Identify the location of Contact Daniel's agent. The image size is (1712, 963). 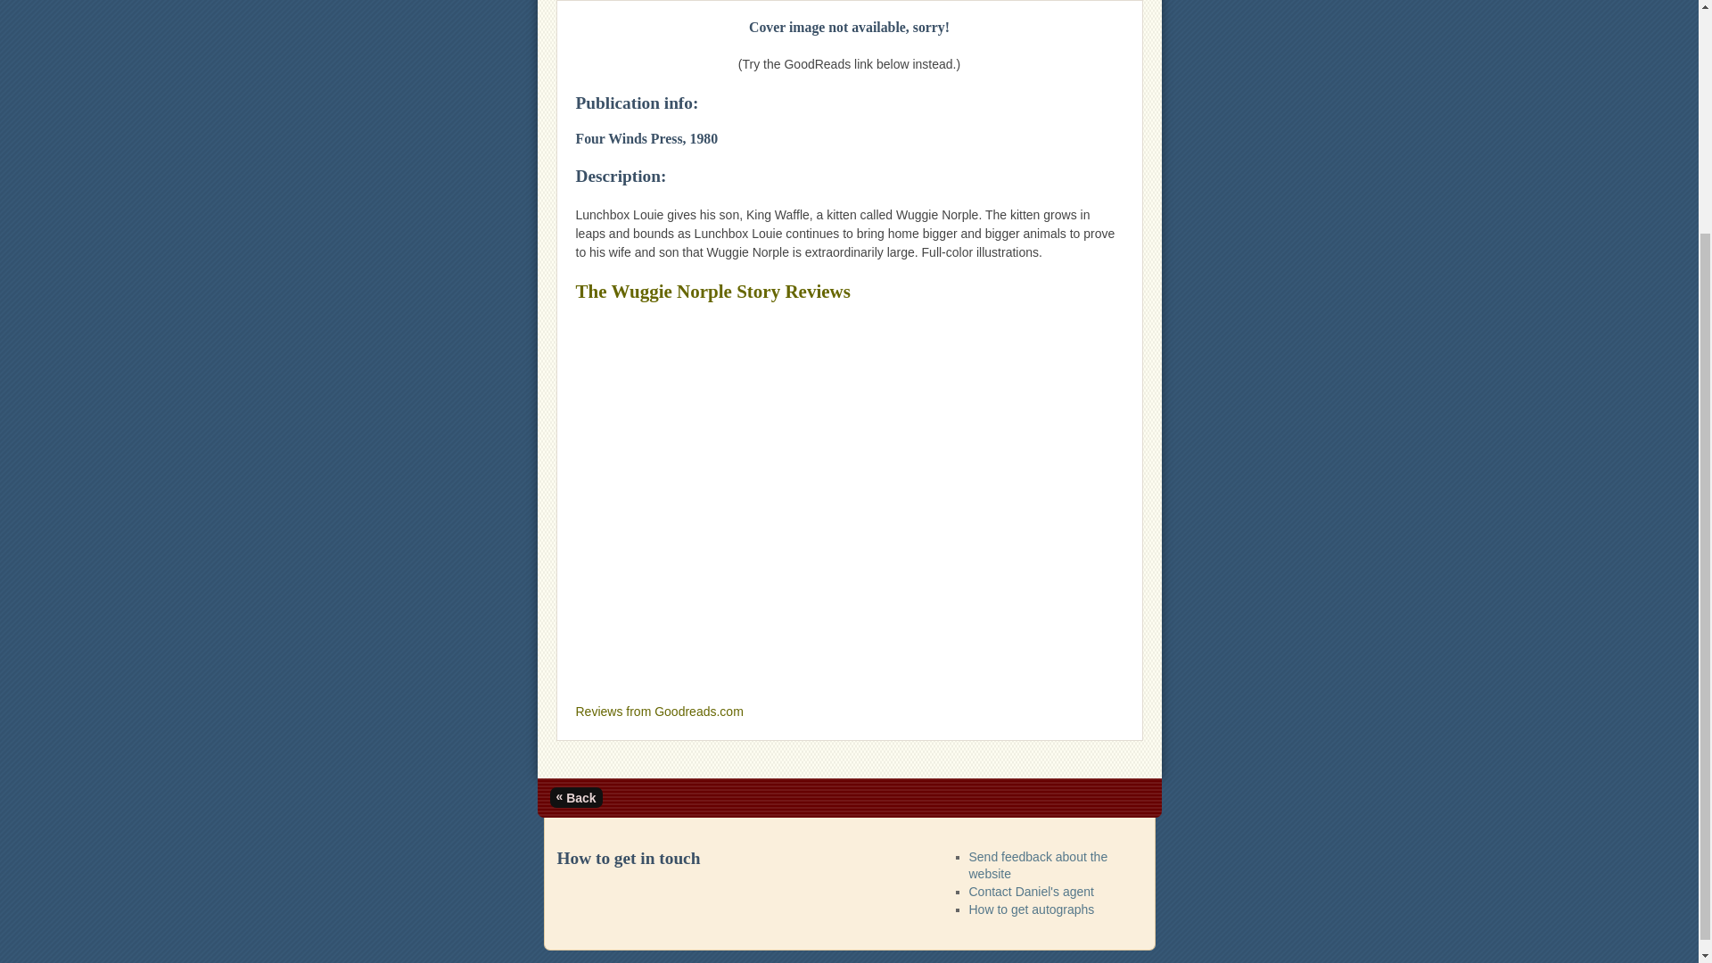
(1031, 892).